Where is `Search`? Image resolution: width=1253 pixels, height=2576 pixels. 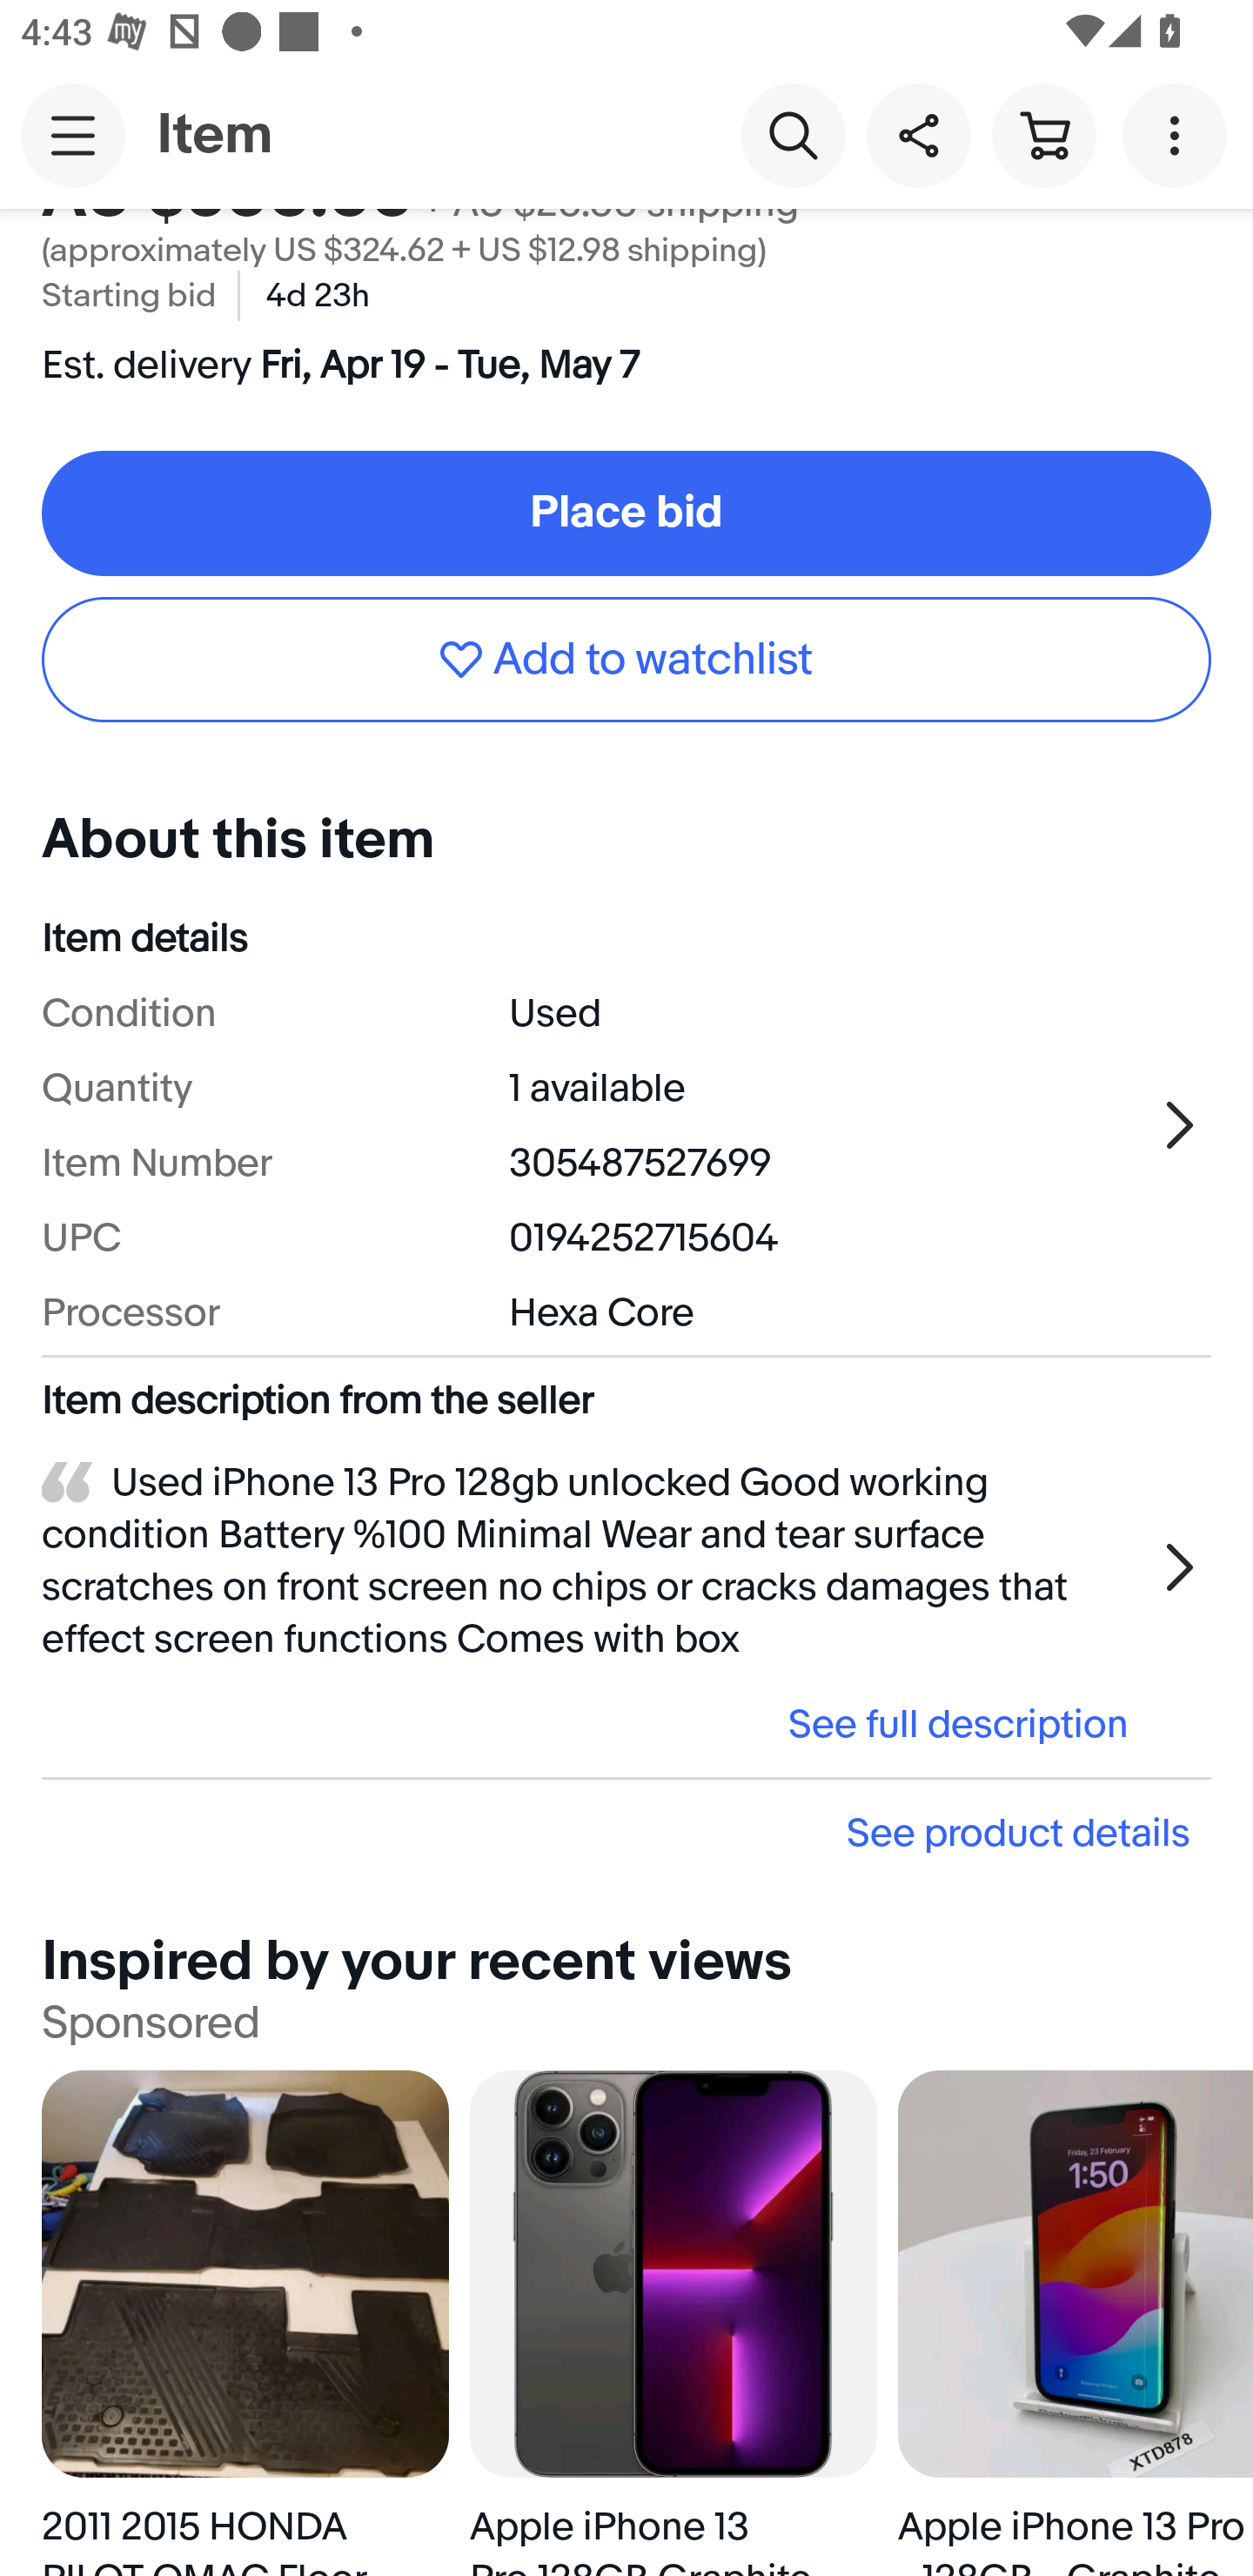 Search is located at coordinates (793, 134).